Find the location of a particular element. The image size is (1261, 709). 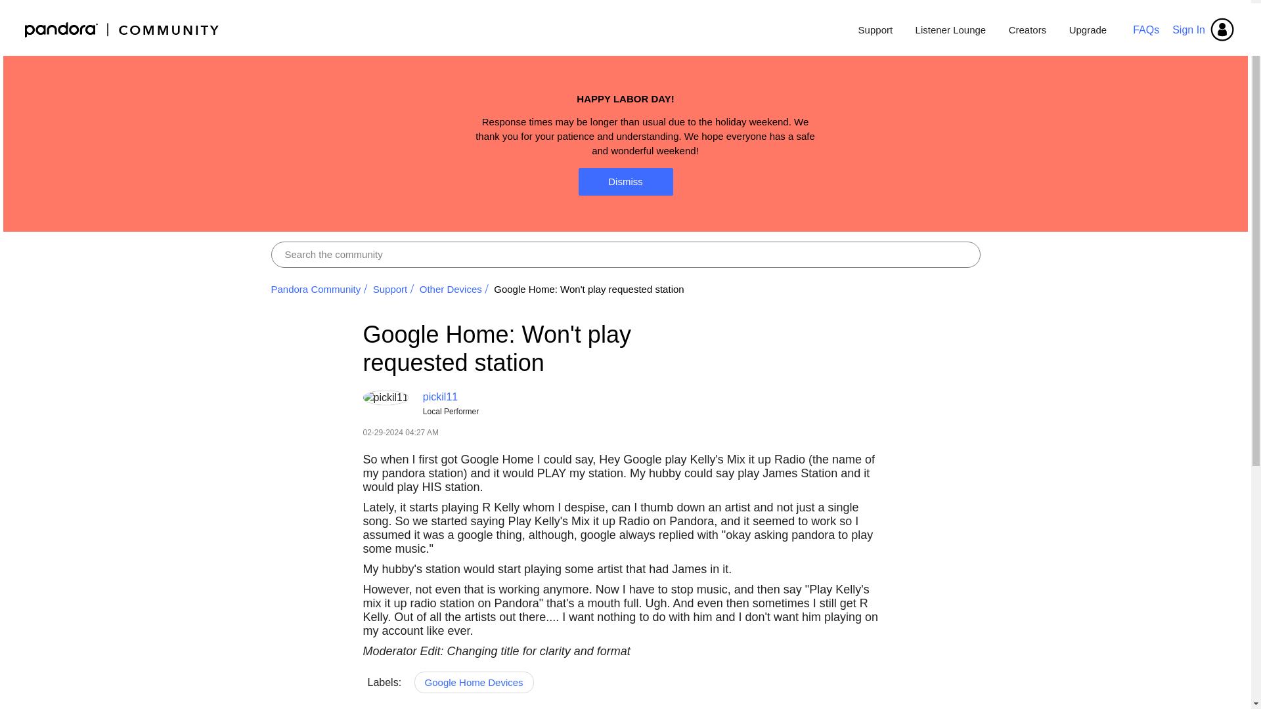

pickil11 is located at coordinates (385, 398).